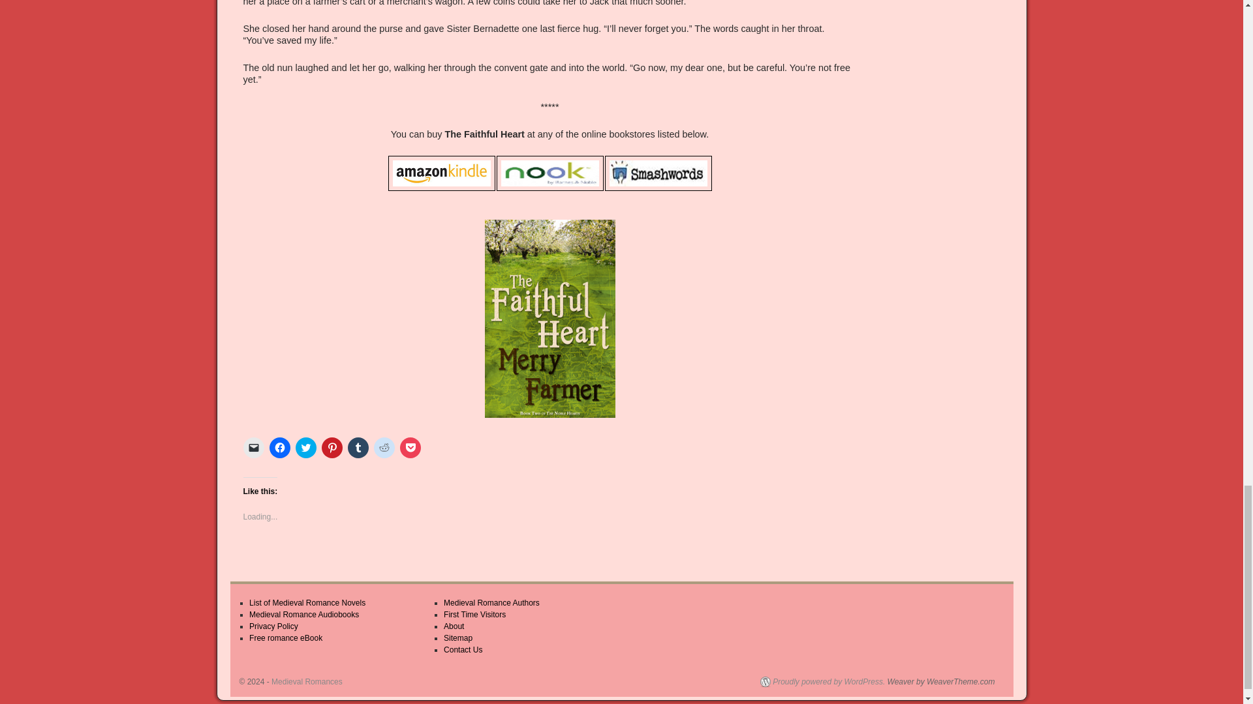 The image size is (1253, 704). I want to click on Buy The Faithful Heart on Amazon, so click(441, 173).